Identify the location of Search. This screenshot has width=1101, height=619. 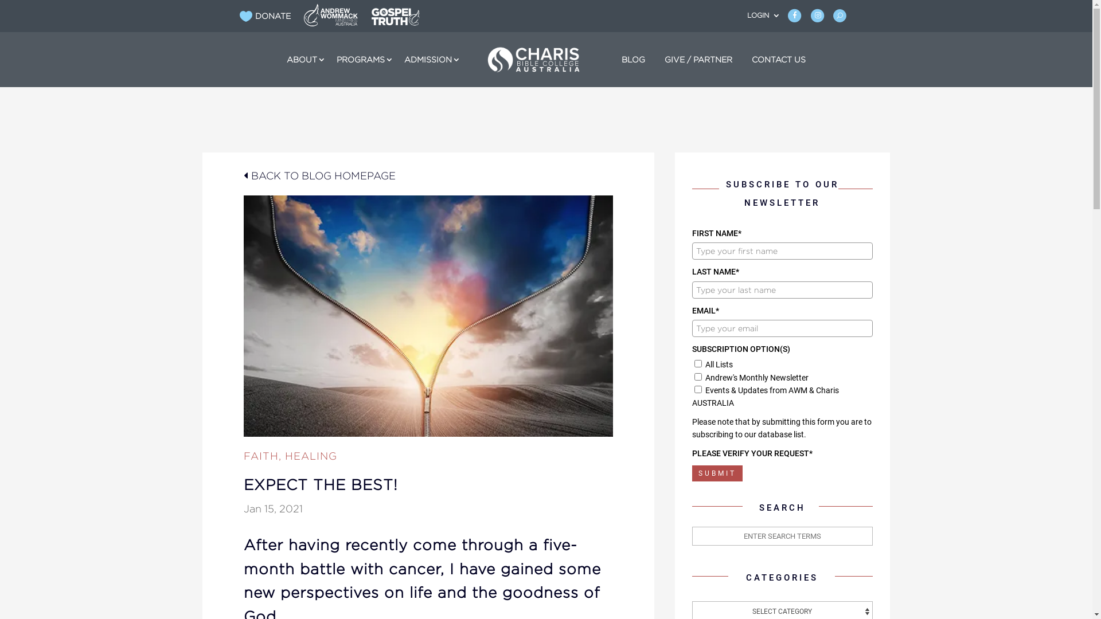
(17, 6).